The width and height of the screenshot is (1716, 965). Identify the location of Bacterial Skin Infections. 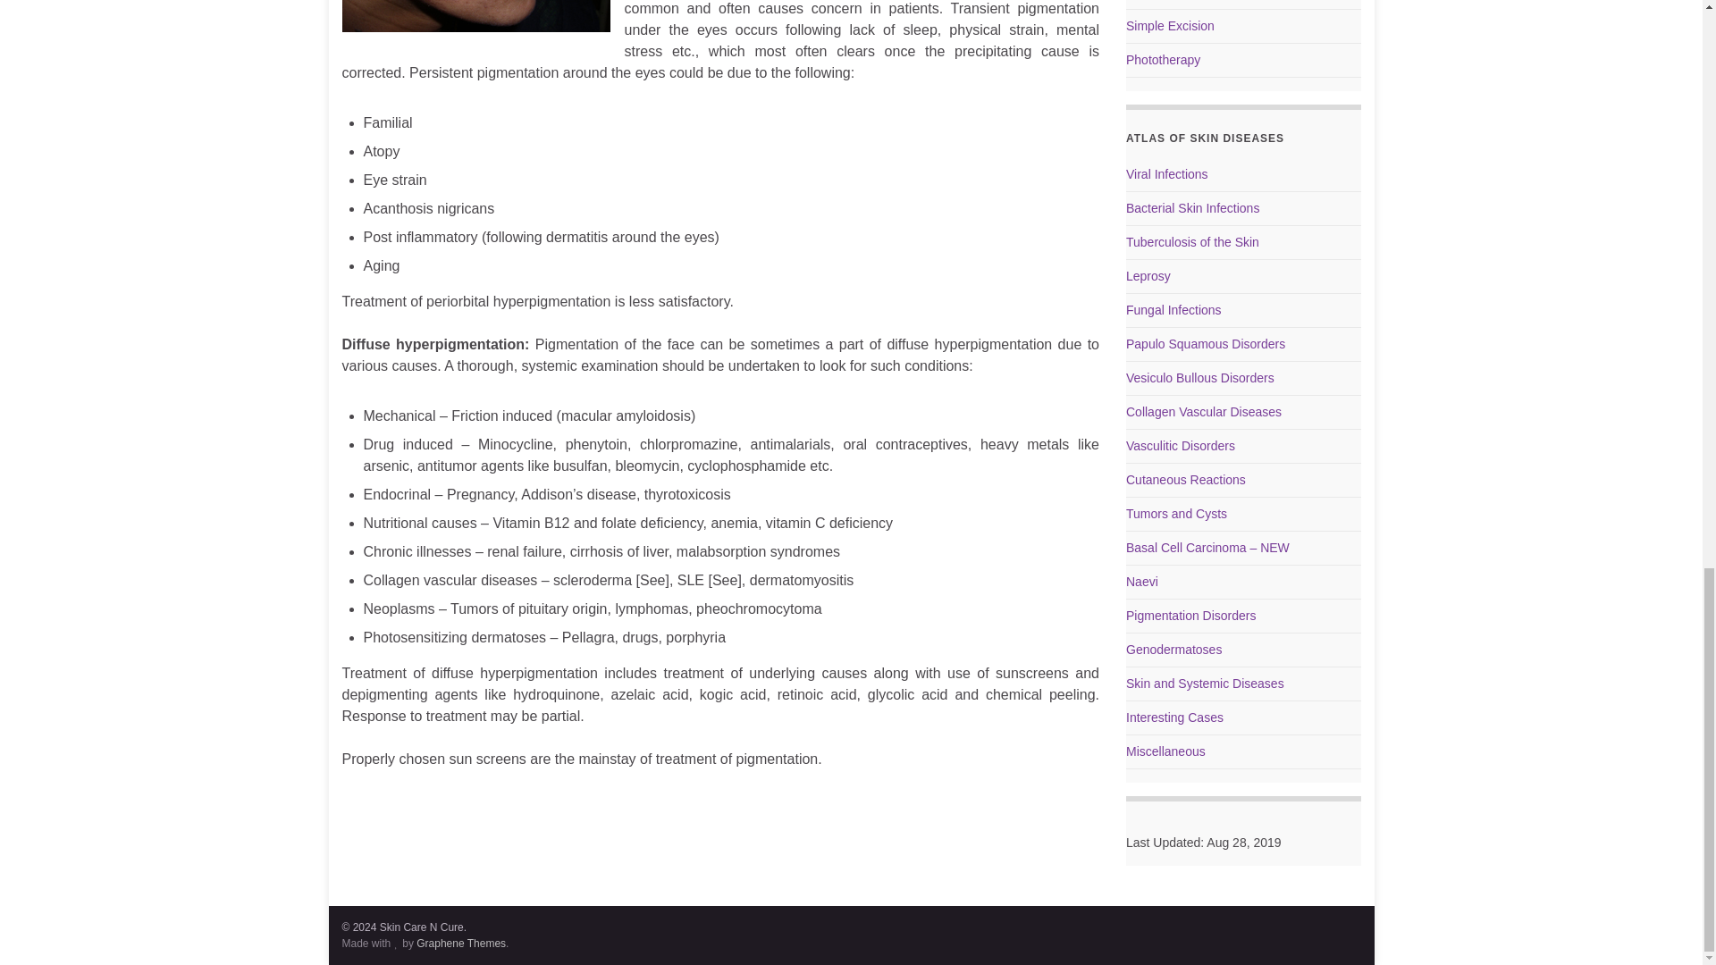
(1192, 207).